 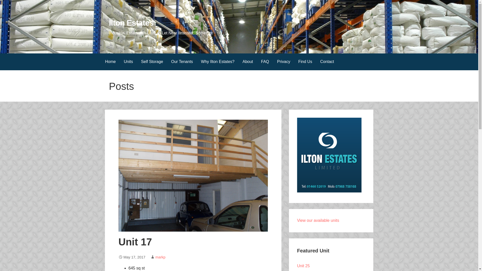 What do you see at coordinates (303, 266) in the screenshot?
I see `Unit 25` at bounding box center [303, 266].